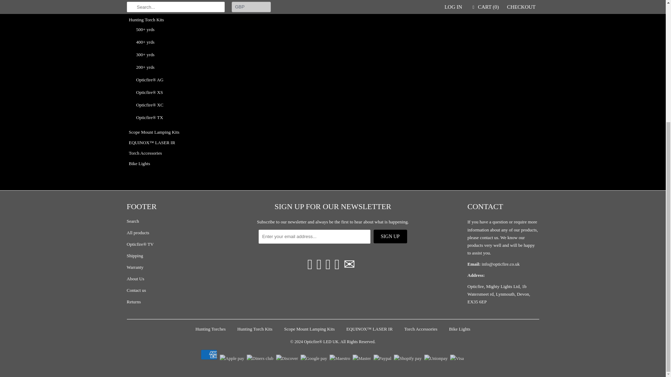 This screenshot has height=377, width=671. Describe the element at coordinates (133, 221) in the screenshot. I see `Search` at that location.